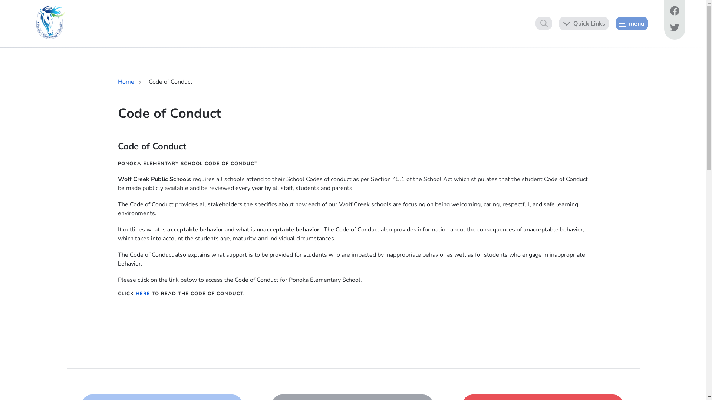  I want to click on Twitter, so click(674, 29).